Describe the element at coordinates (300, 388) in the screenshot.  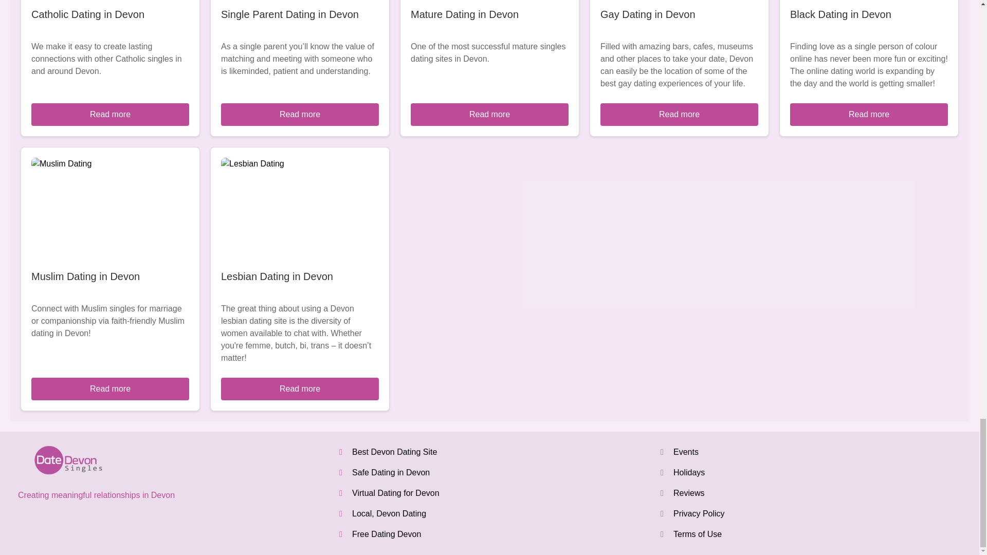
I see `Read more` at that location.